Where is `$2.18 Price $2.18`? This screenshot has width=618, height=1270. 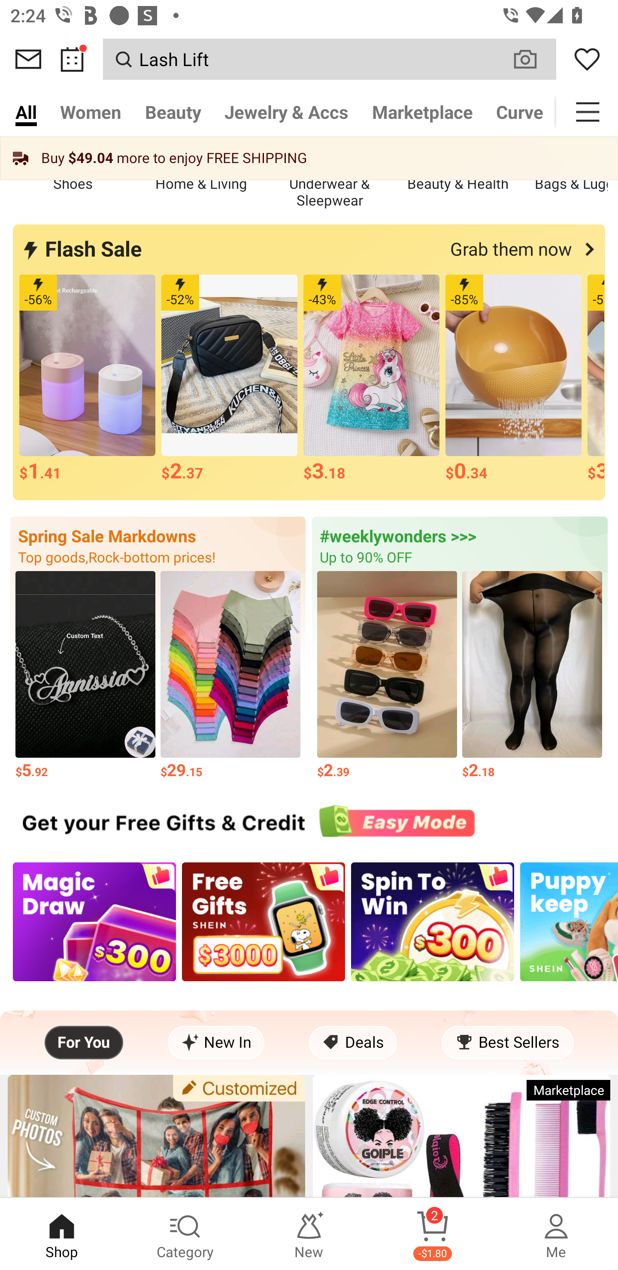 $2.18 Price $2.18 is located at coordinates (532, 676).